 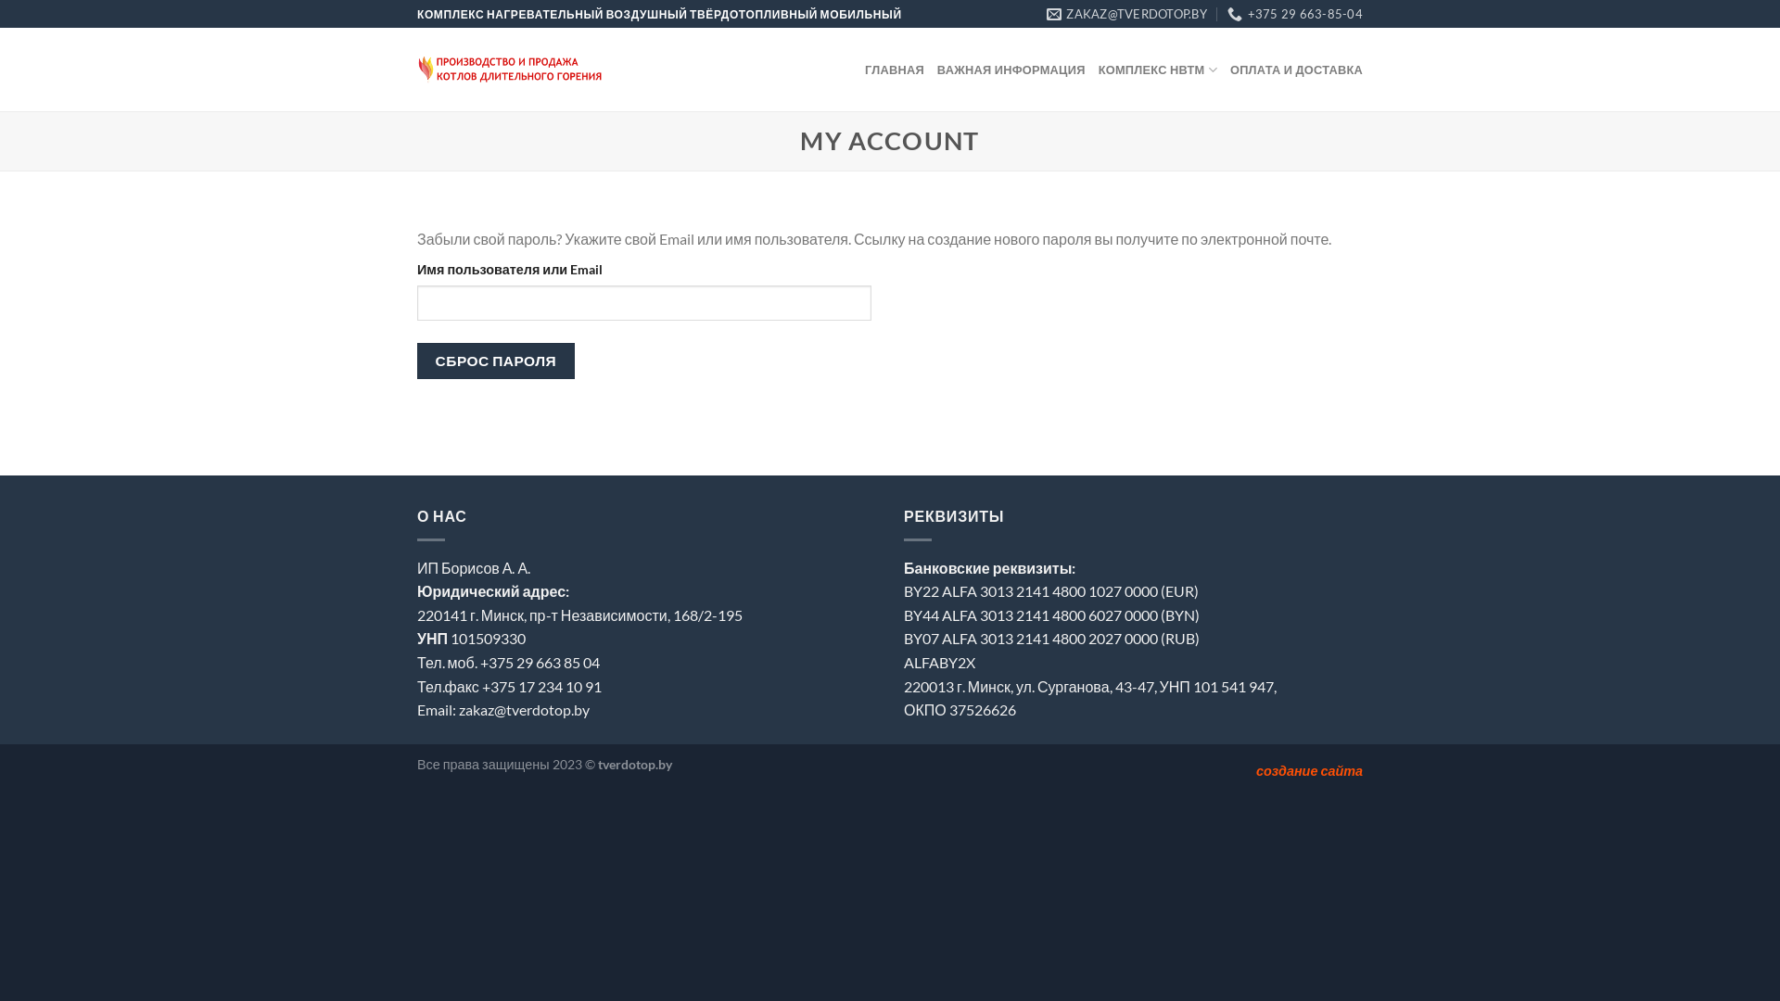 I want to click on +375 29 663-85-04, so click(x=1295, y=14).